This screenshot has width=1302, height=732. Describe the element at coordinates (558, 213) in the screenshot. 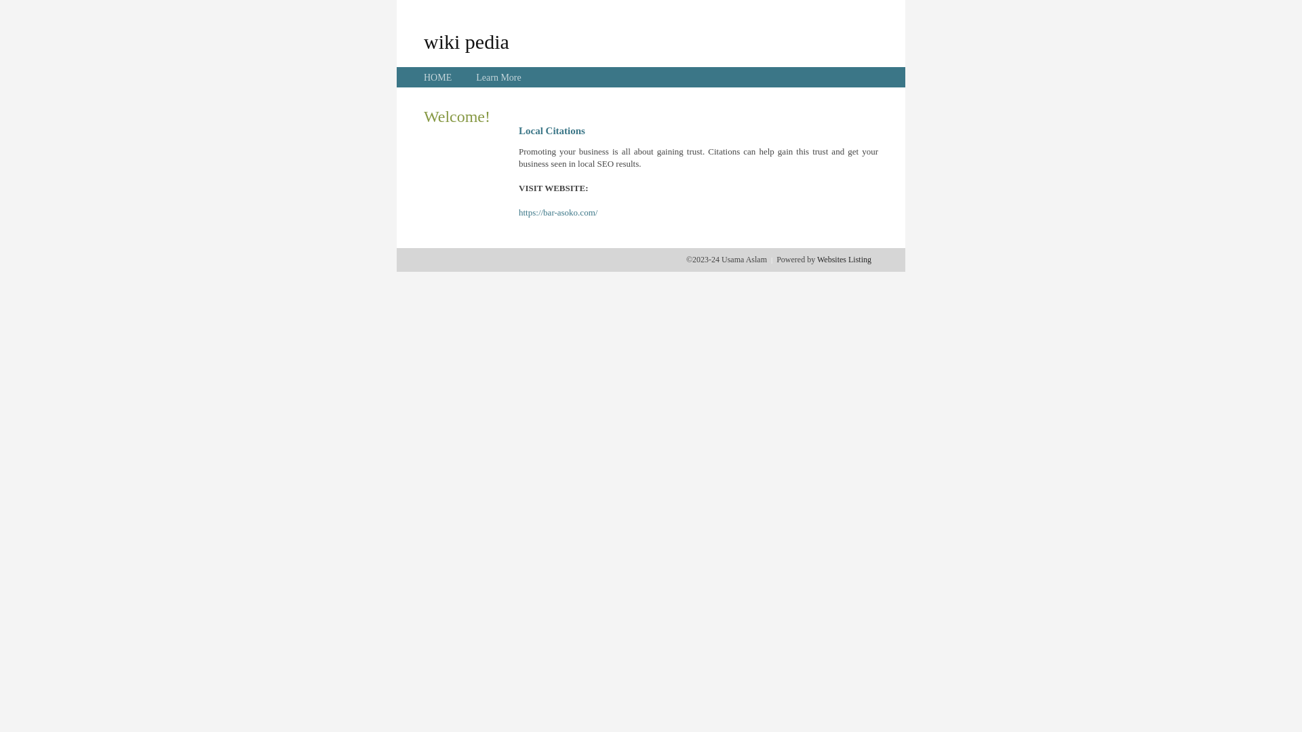

I see `https://bar-asoko.com/` at that location.